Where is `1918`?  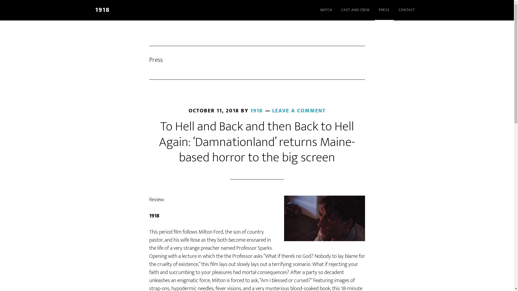
1918 is located at coordinates (257, 111).